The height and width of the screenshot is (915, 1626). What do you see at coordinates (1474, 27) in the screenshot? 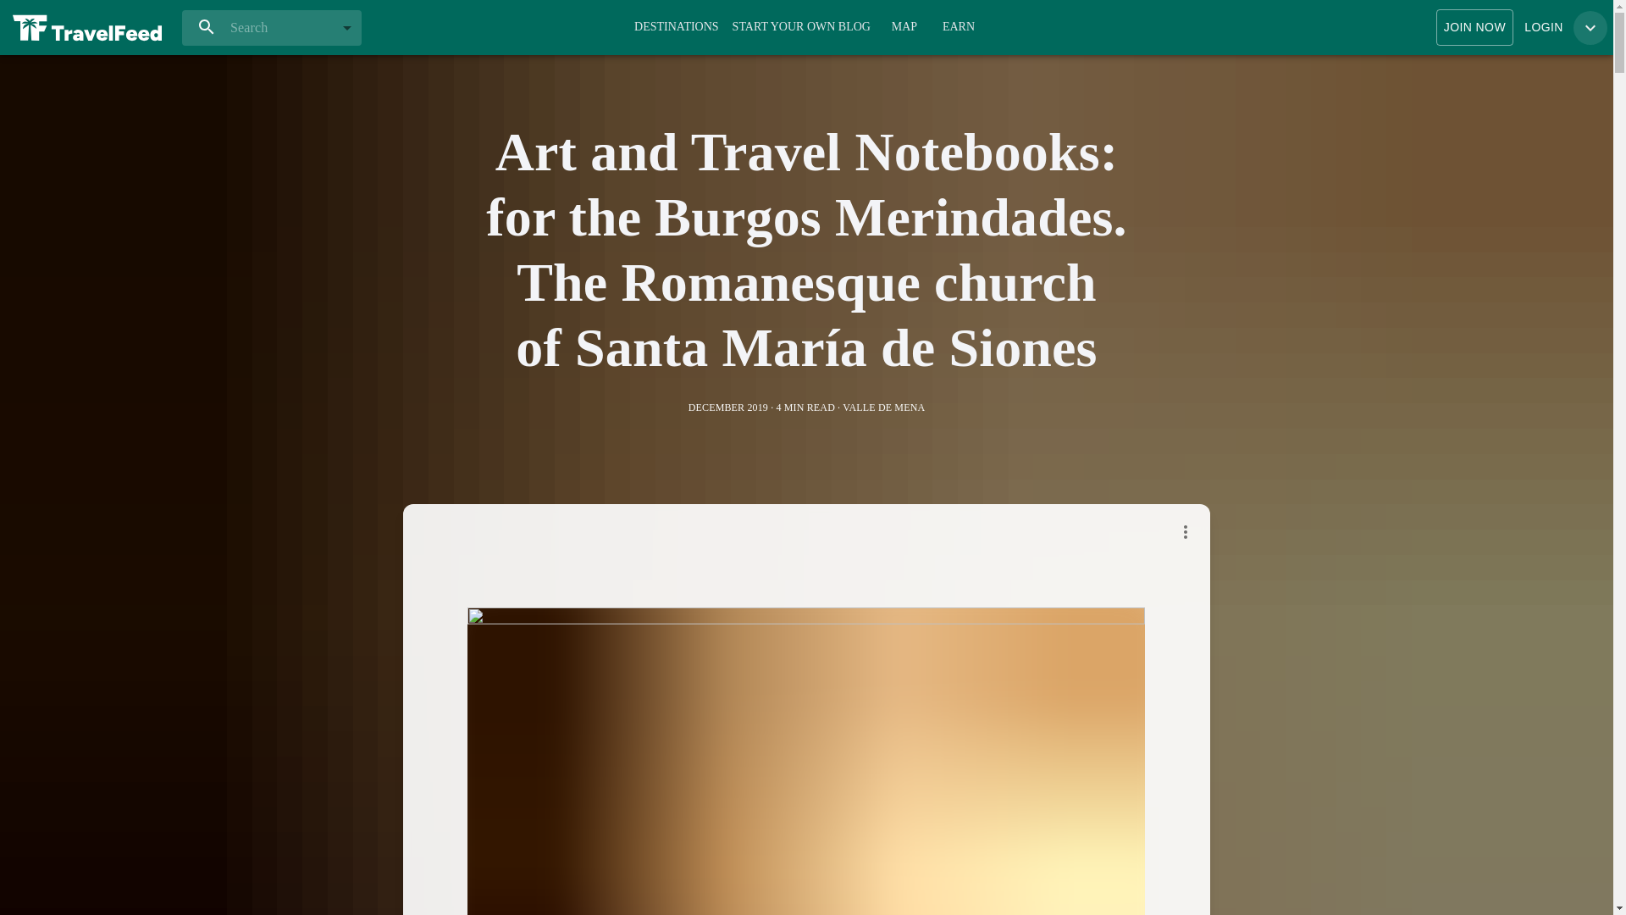
I see `JOIN NOW` at bounding box center [1474, 27].